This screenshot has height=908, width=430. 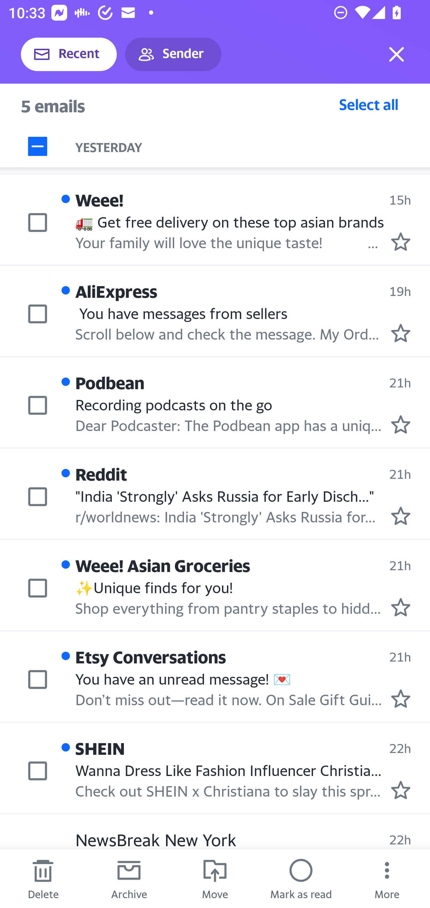 I want to click on Select all, so click(x=369, y=104).